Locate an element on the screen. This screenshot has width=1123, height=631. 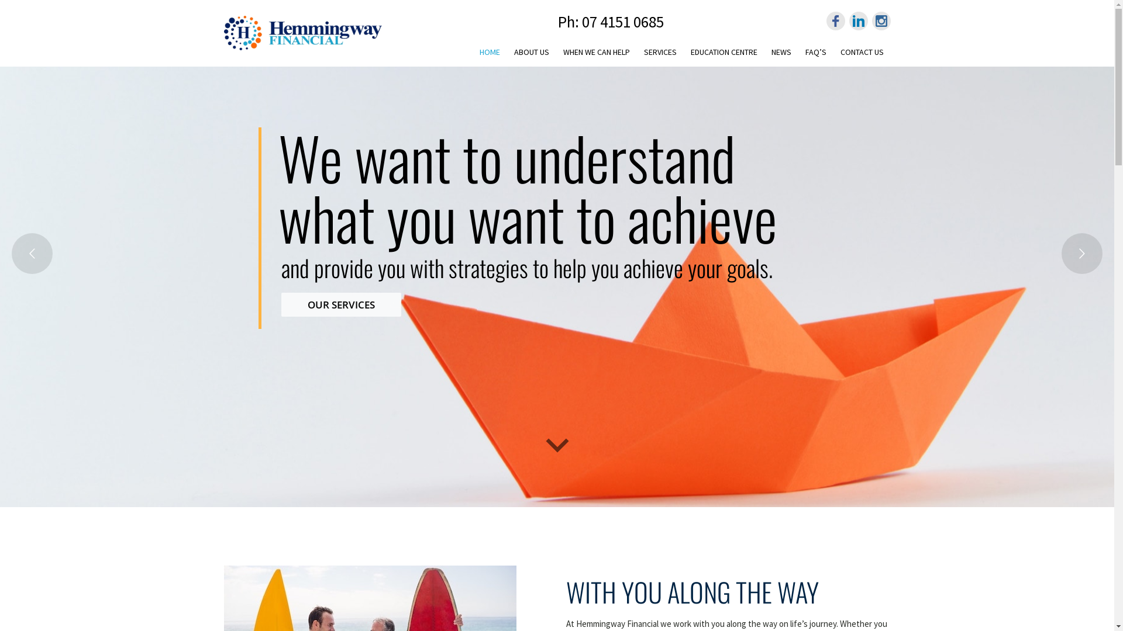
CONTACT US is located at coordinates (862, 50).